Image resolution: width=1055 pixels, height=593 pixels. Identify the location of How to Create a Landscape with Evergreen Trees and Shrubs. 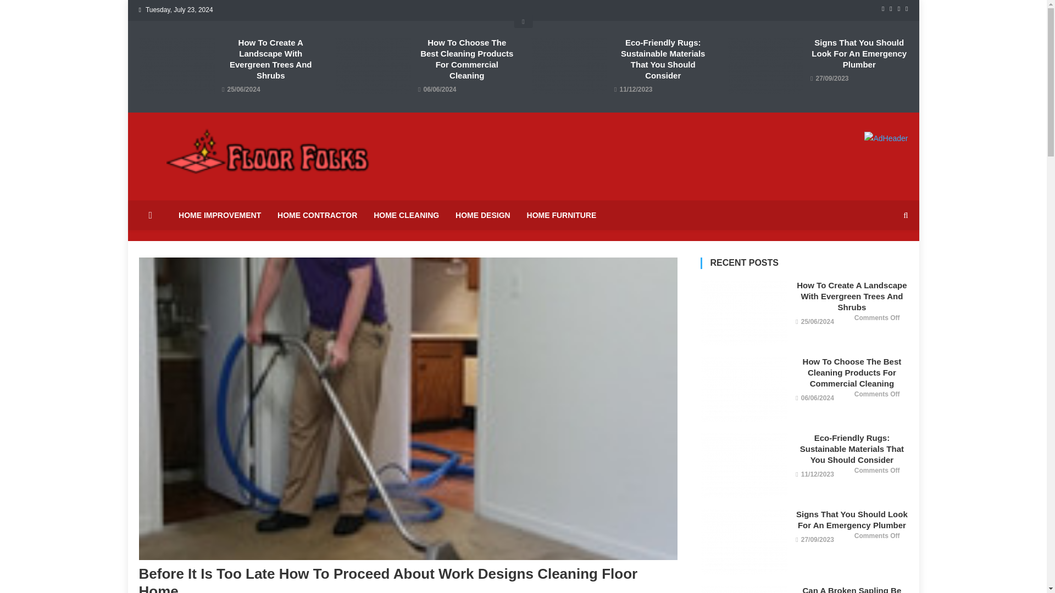
(743, 312).